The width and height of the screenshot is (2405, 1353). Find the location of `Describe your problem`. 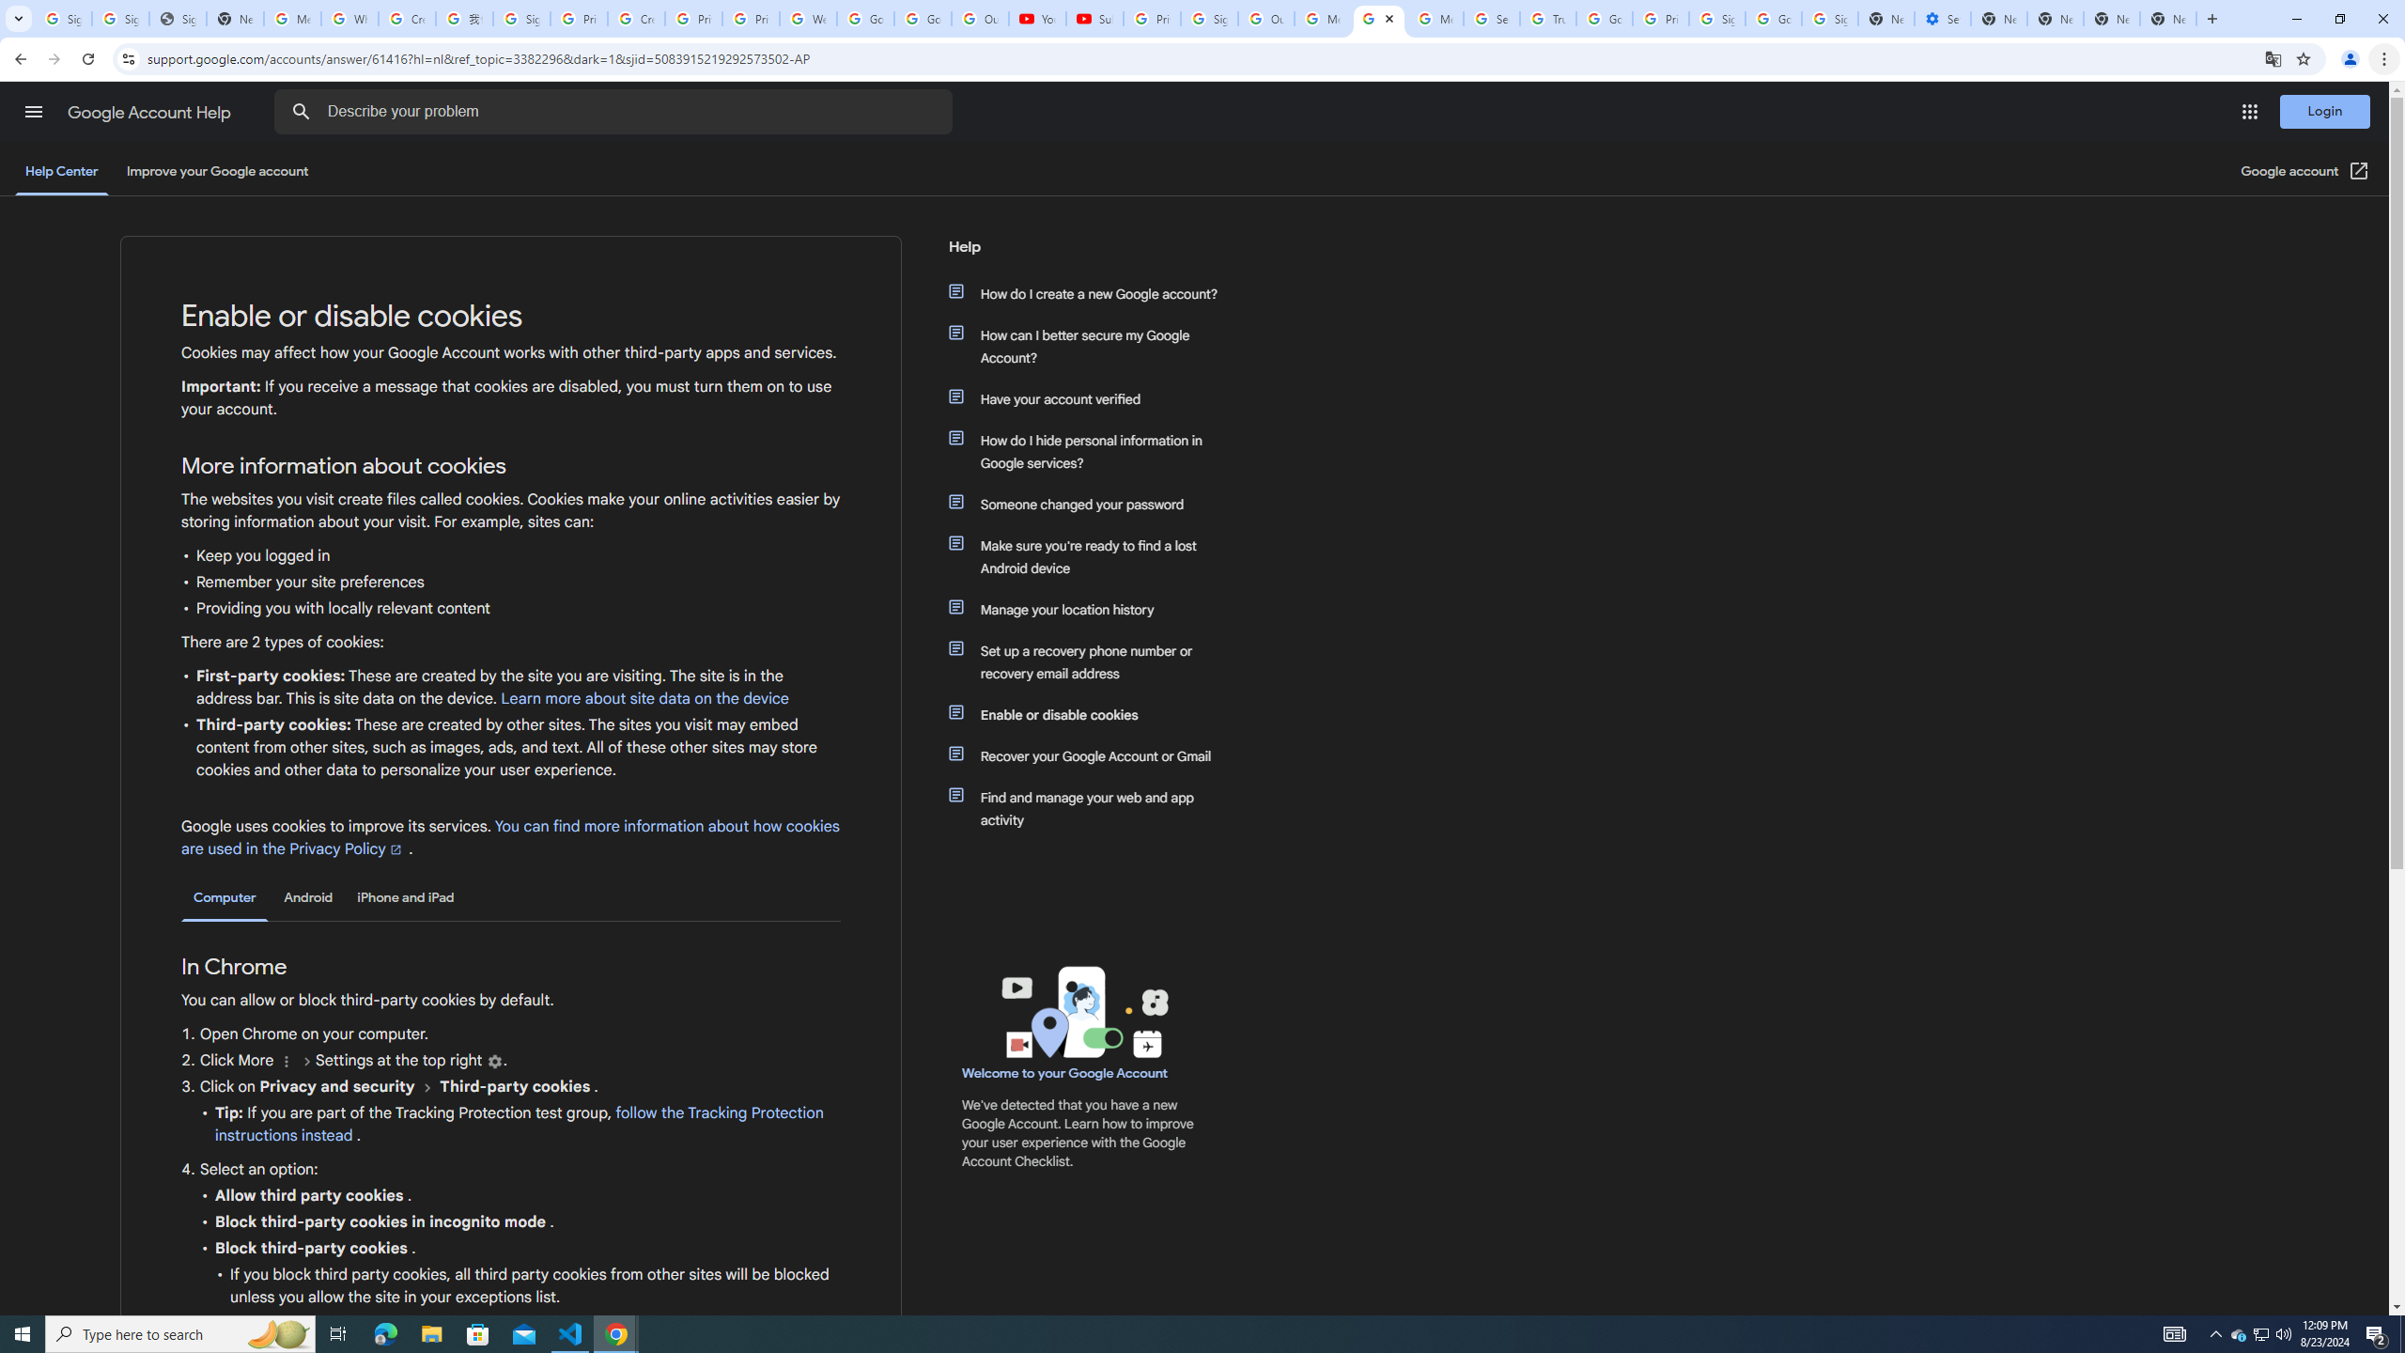

Describe your problem is located at coordinates (616, 112).